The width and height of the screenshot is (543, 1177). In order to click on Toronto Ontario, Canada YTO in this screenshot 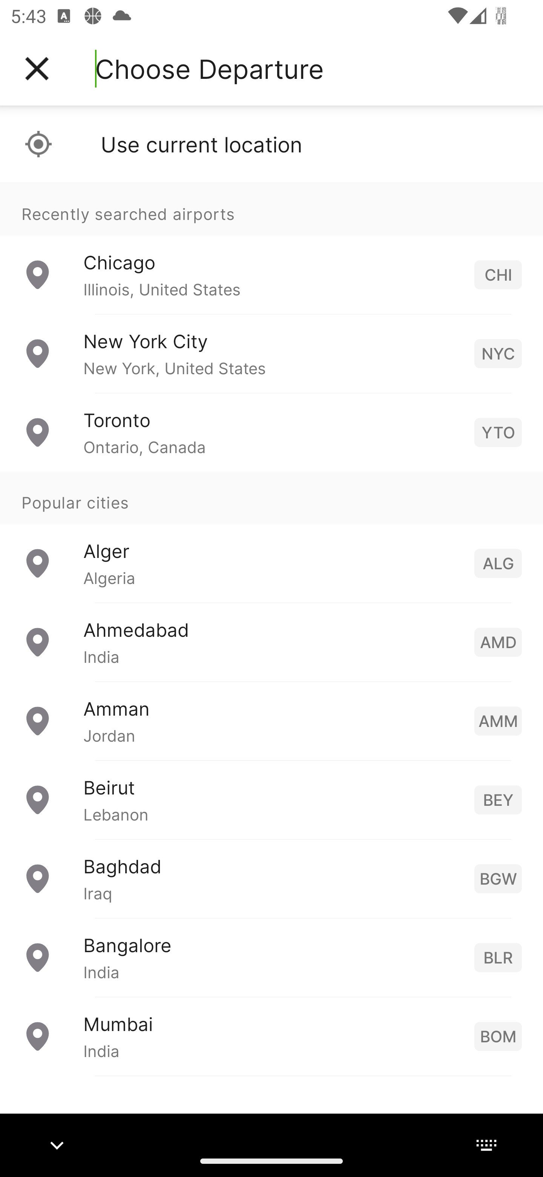, I will do `click(271, 432)`.